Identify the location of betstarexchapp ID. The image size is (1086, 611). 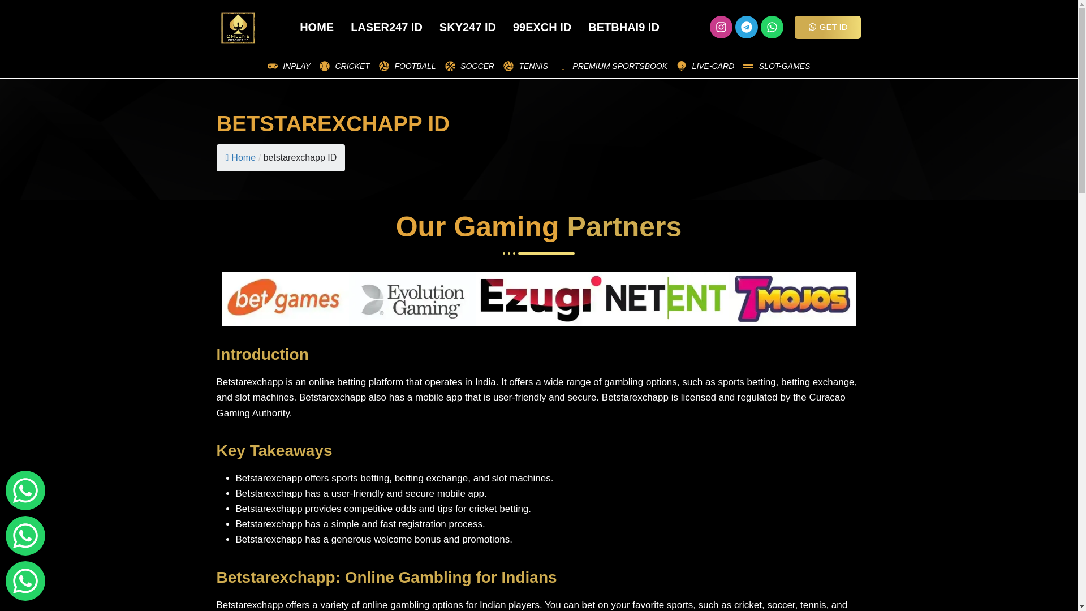
(300, 157).